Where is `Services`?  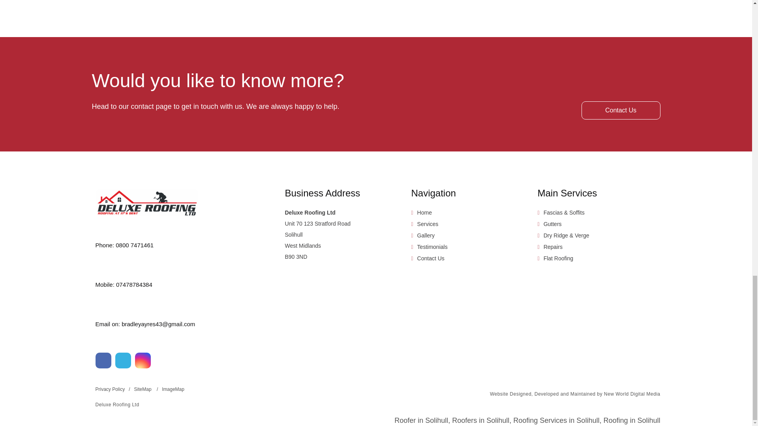 Services is located at coordinates (428, 224).